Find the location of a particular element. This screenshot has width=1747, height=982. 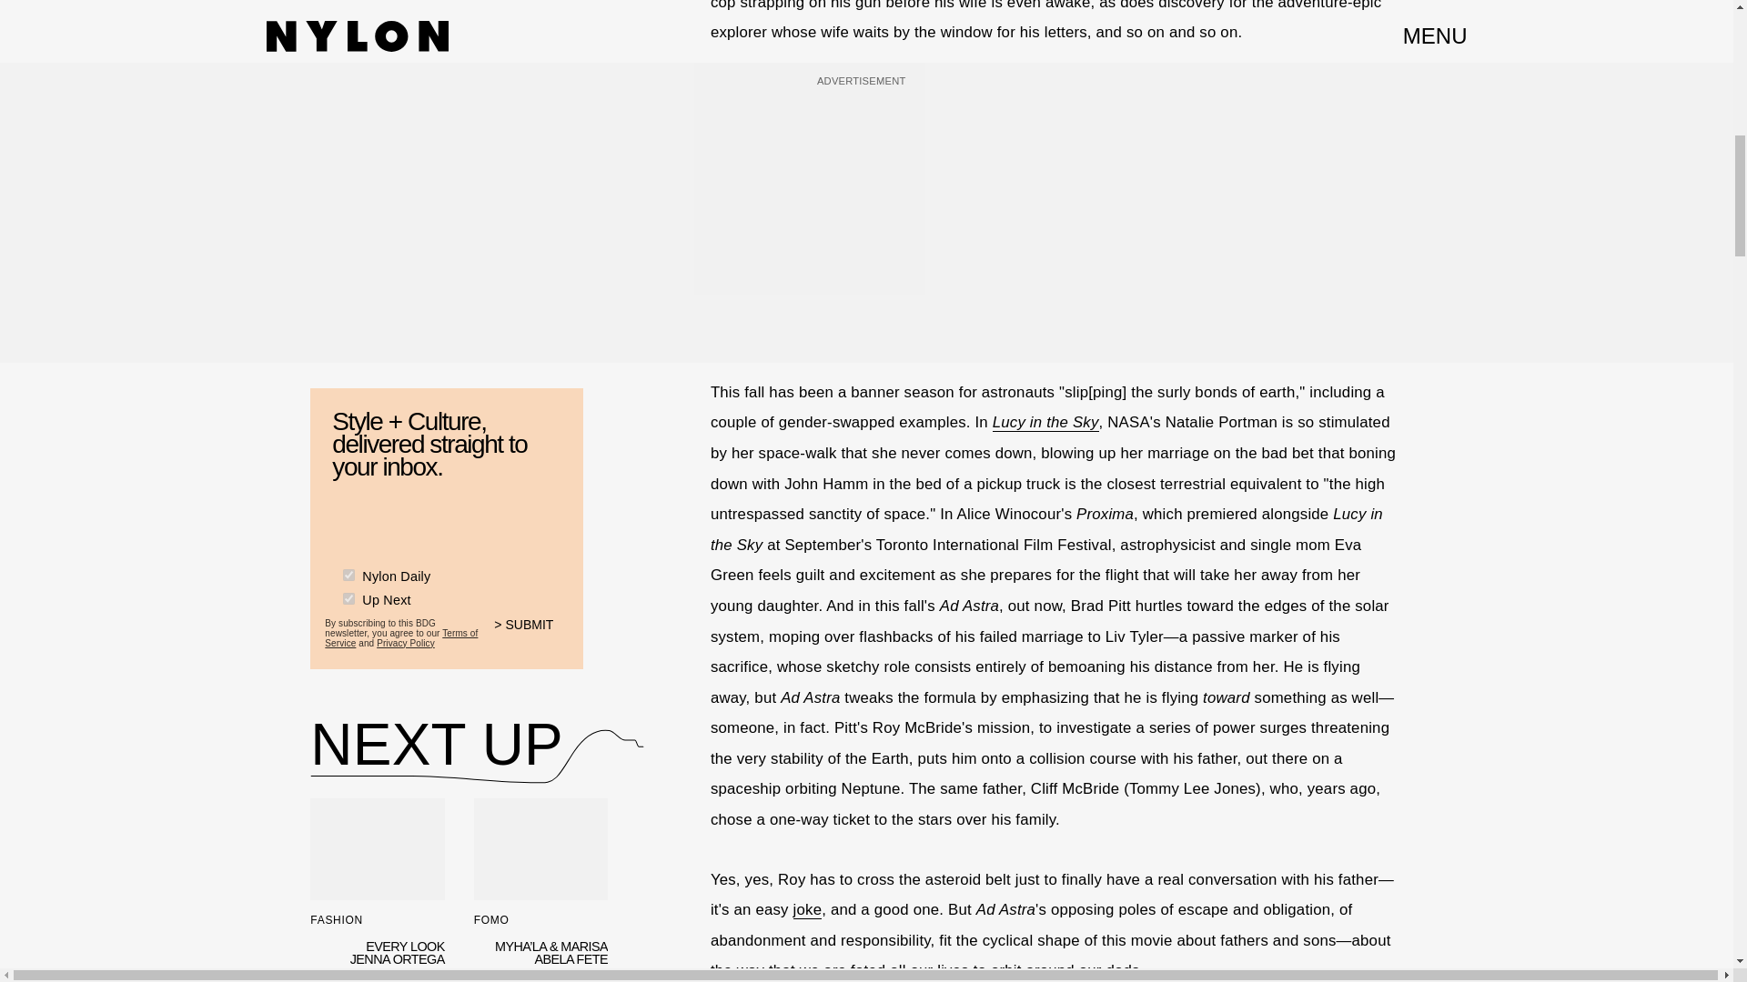

Terms of Service is located at coordinates (400, 638).